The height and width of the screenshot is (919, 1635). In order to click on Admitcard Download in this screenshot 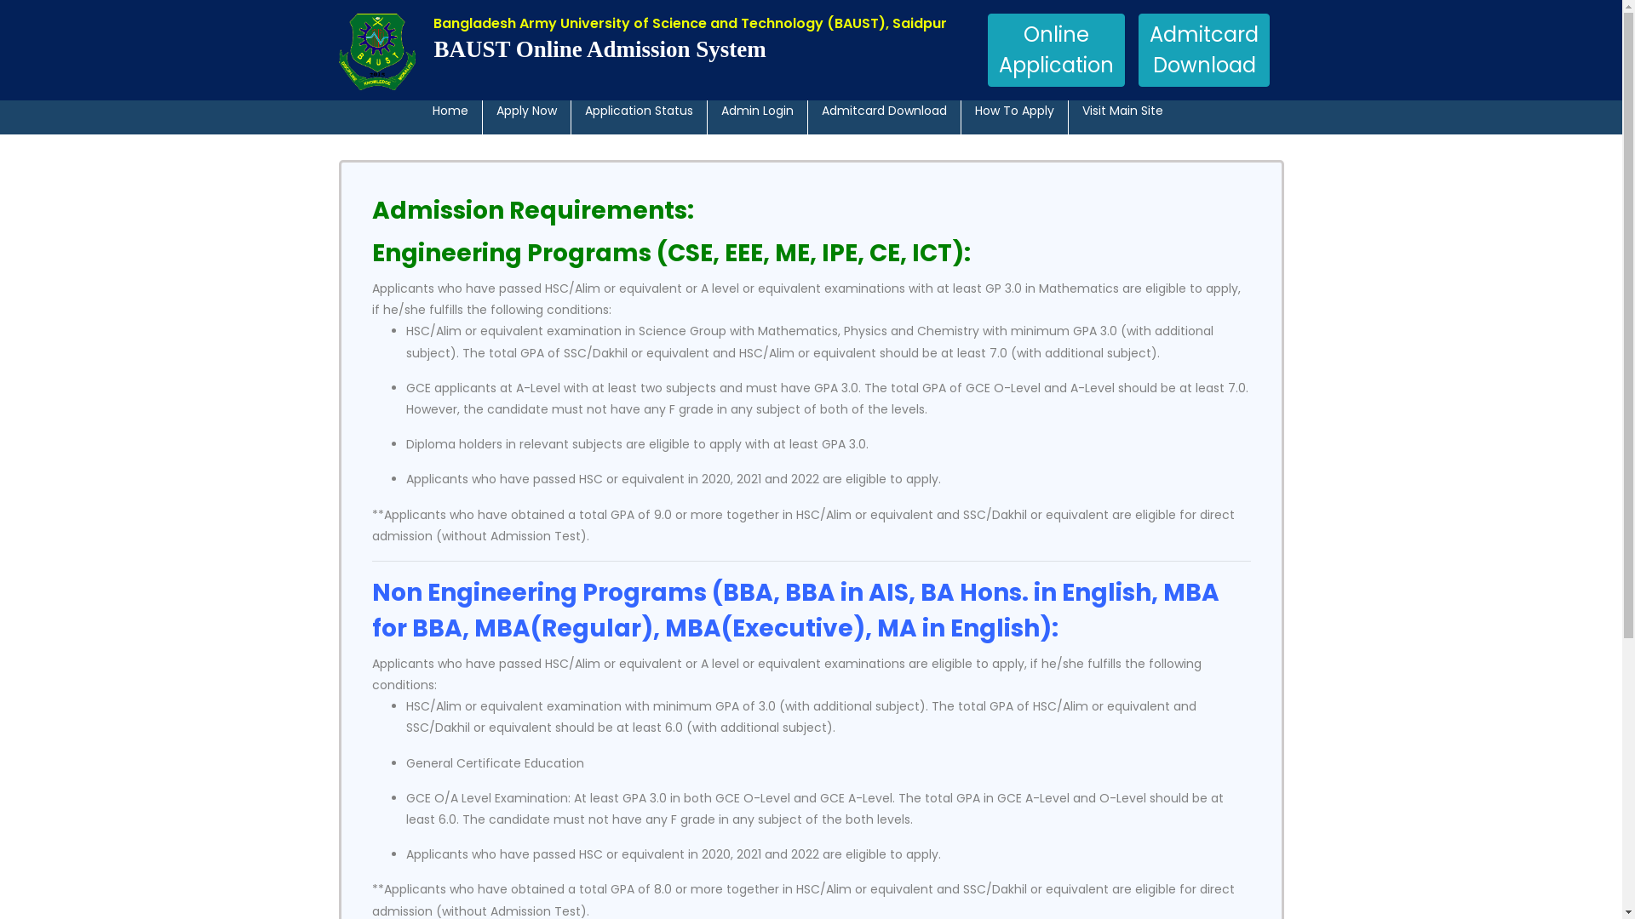, I will do `click(884, 111)`.